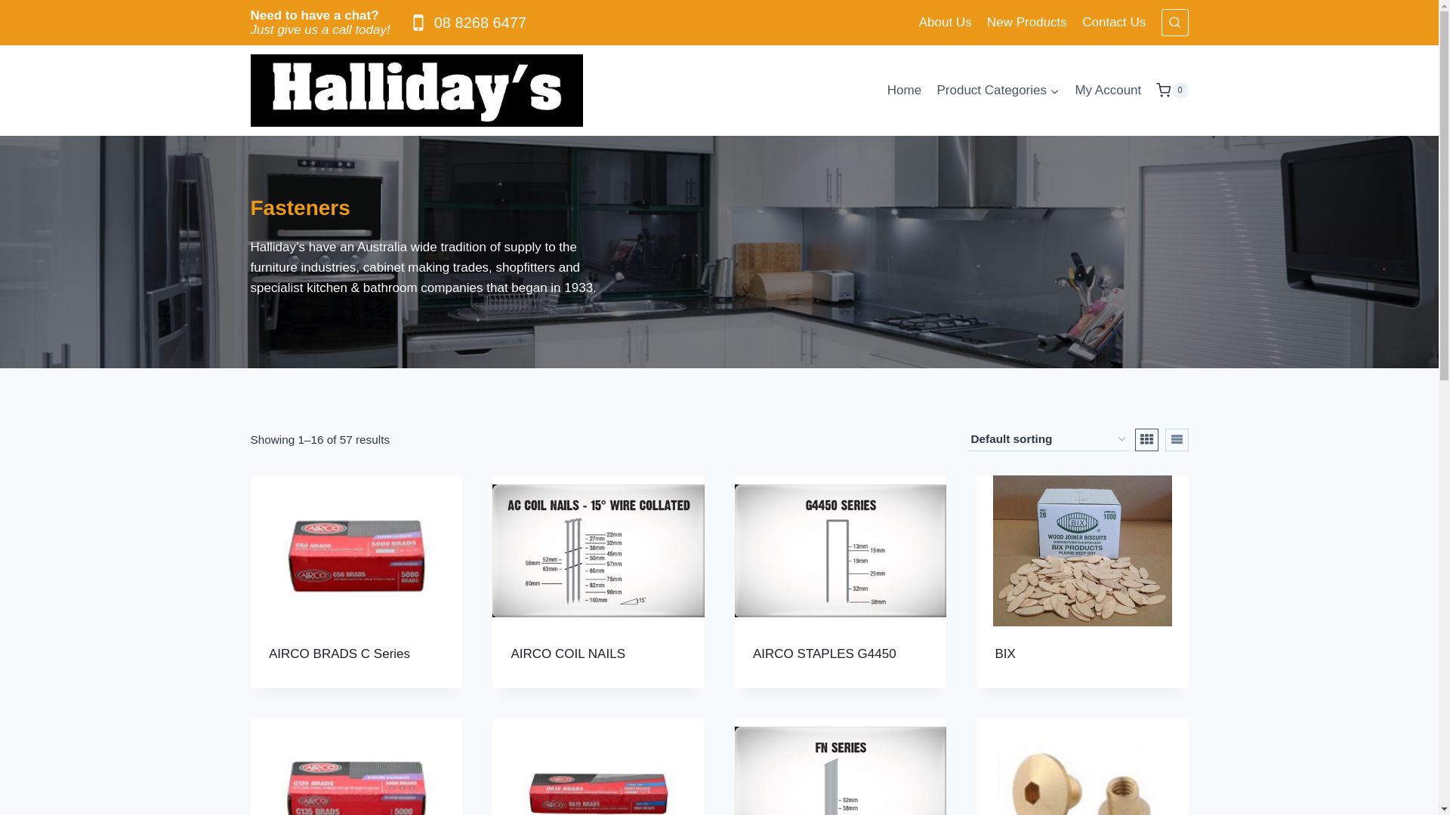  Describe the element at coordinates (1177, 440) in the screenshot. I see `List View` at that location.